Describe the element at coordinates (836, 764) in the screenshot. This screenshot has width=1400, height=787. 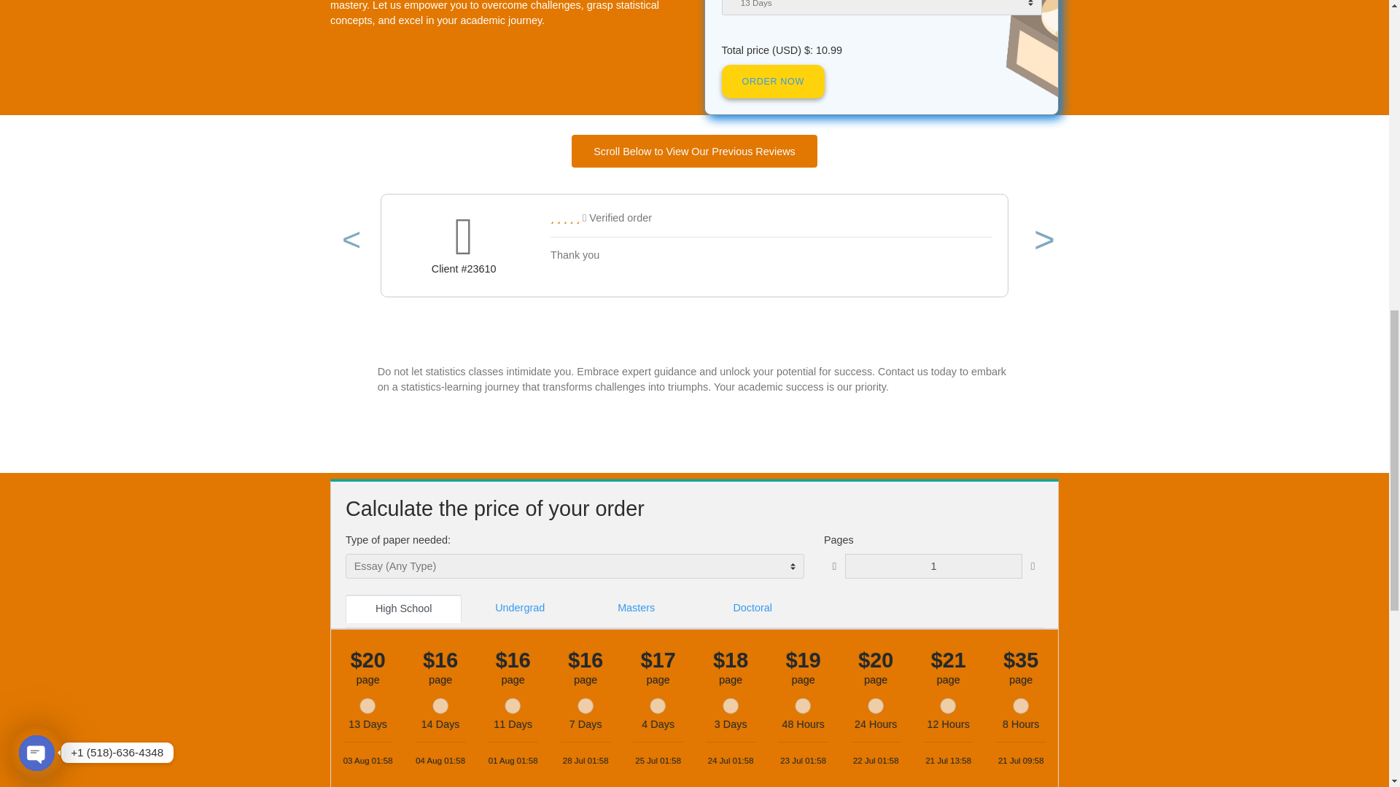
I see `Doctoral` at that location.